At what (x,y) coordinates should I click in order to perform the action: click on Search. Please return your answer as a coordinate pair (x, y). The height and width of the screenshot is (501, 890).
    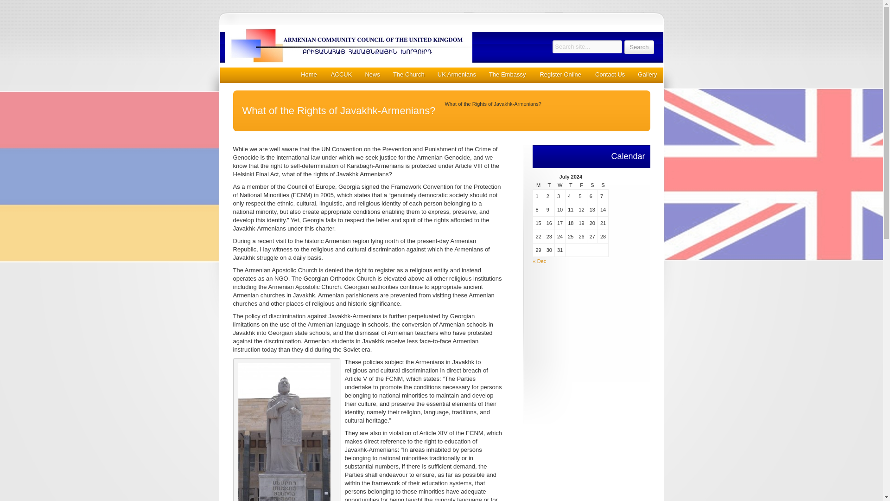
    Looking at the image, I should click on (639, 47).